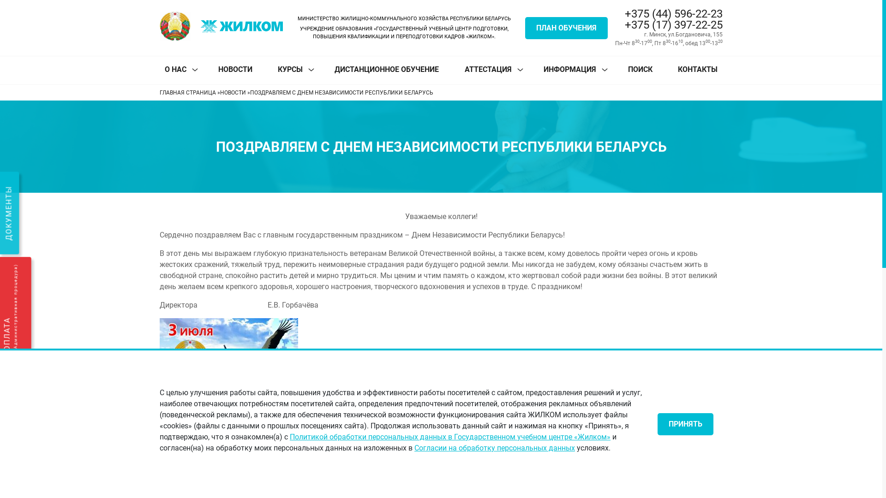 This screenshot has height=498, width=886. What do you see at coordinates (250, 473) in the screenshot?
I see `Telegram` at bounding box center [250, 473].